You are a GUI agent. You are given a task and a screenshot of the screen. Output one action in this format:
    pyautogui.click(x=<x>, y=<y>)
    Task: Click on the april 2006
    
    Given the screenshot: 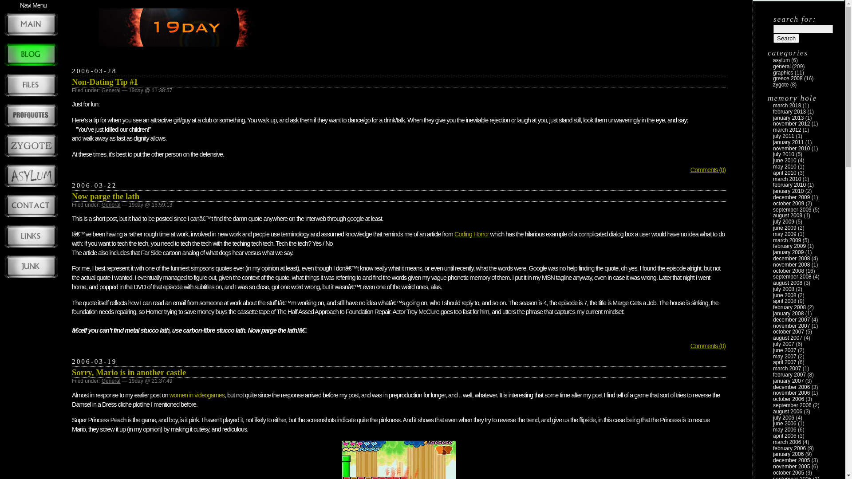 What is the action you would take?
    pyautogui.click(x=785, y=436)
    